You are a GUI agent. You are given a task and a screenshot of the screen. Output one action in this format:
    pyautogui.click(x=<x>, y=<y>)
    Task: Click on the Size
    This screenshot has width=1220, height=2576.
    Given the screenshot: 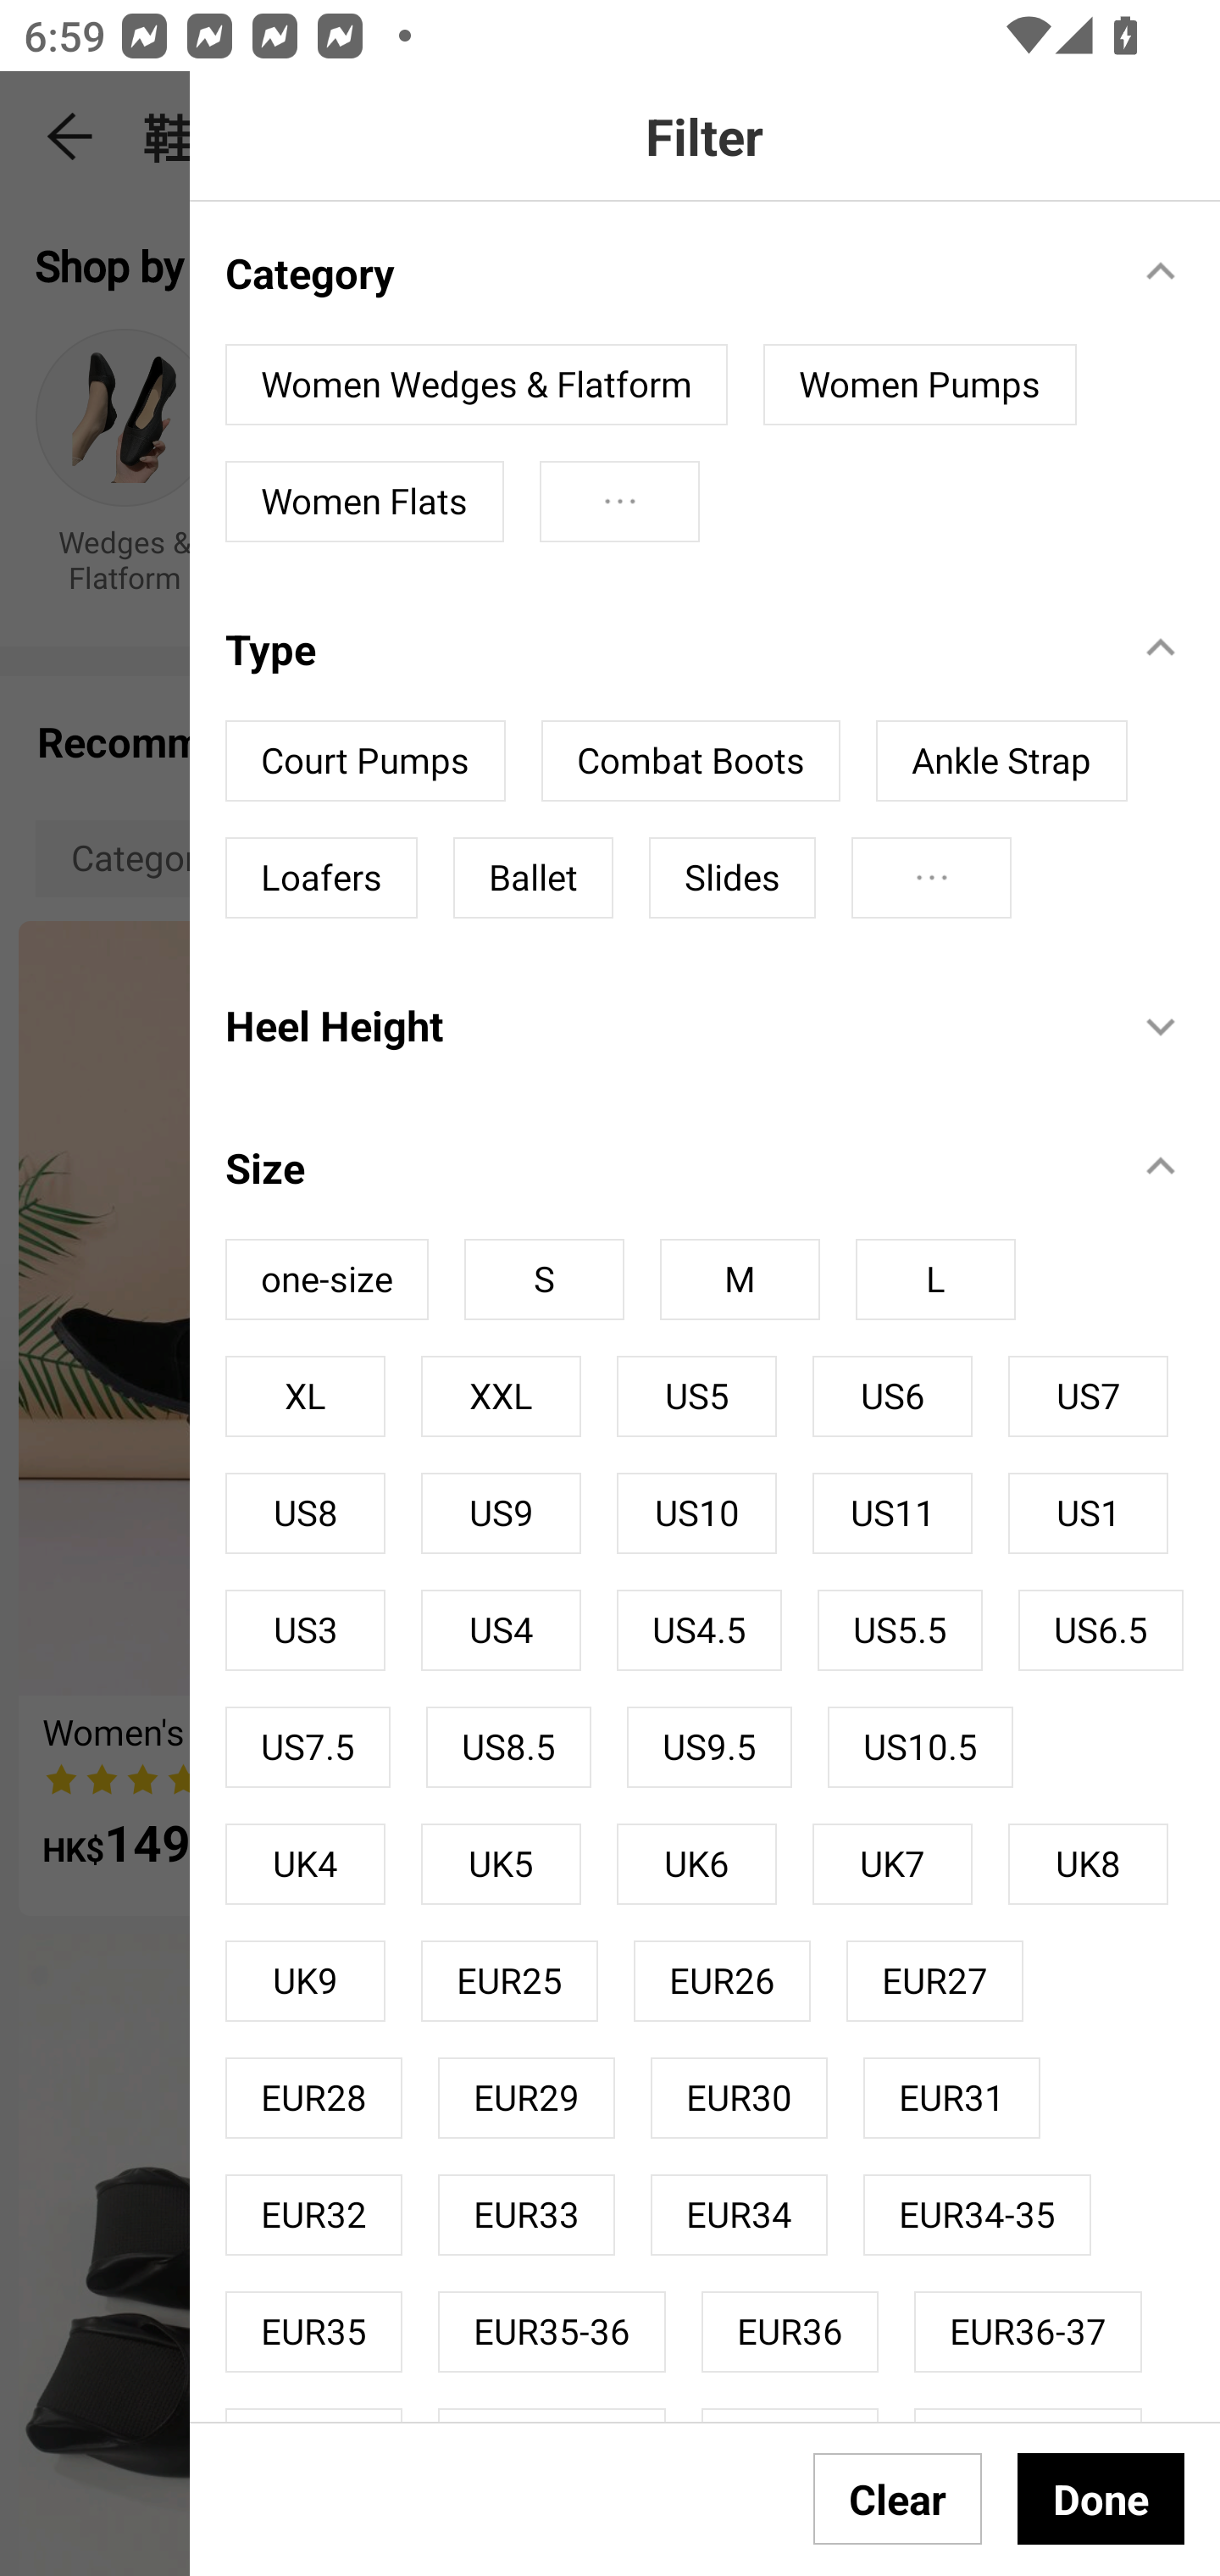 What is the action you would take?
    pyautogui.click(x=663, y=1166)
    